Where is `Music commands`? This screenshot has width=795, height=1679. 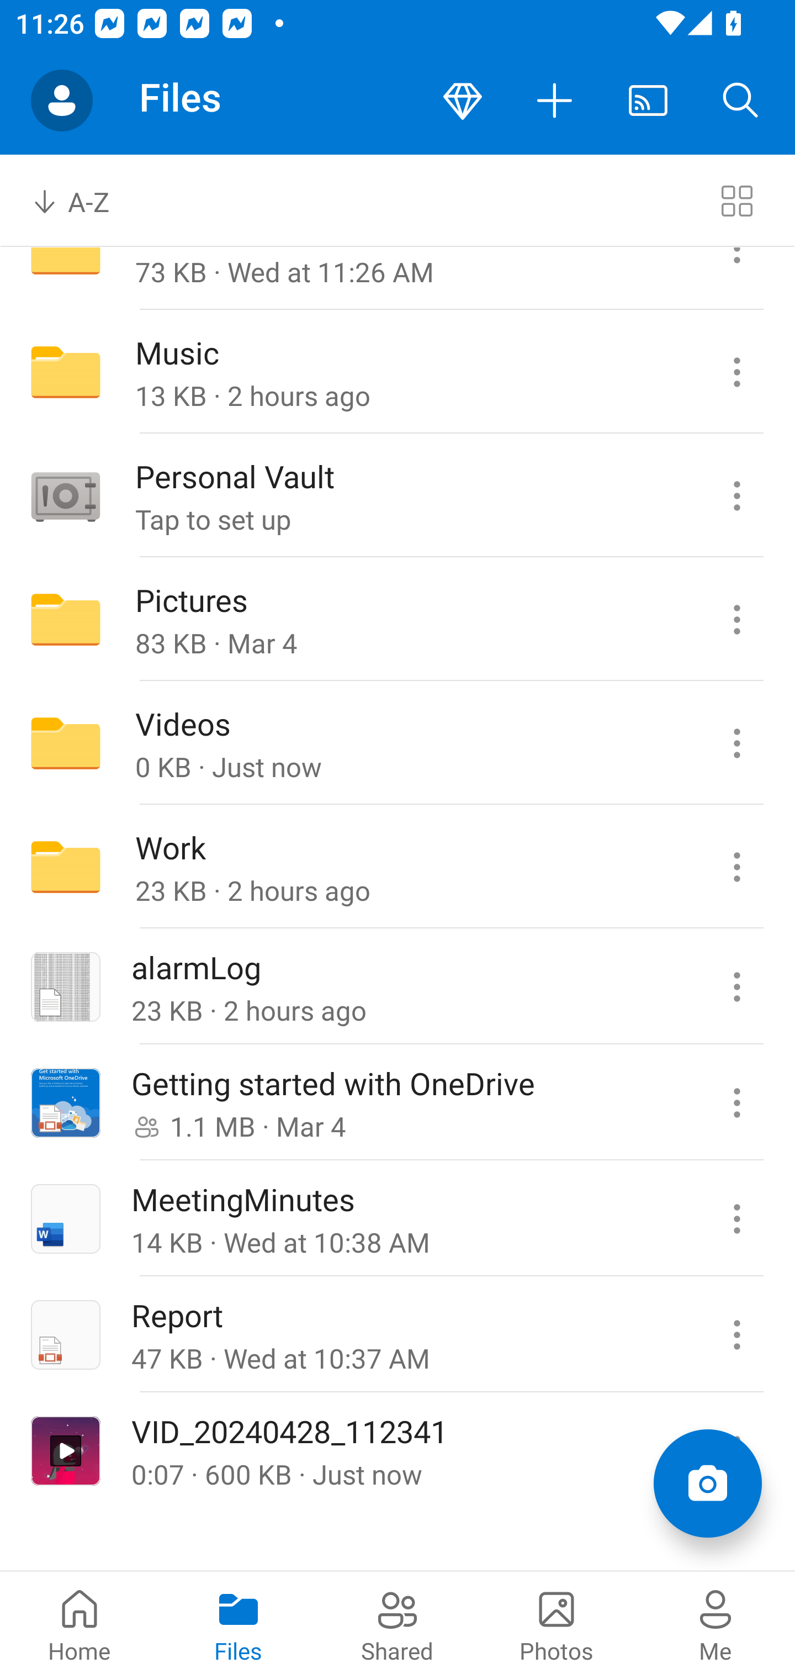
Music commands is located at coordinates (736, 372).